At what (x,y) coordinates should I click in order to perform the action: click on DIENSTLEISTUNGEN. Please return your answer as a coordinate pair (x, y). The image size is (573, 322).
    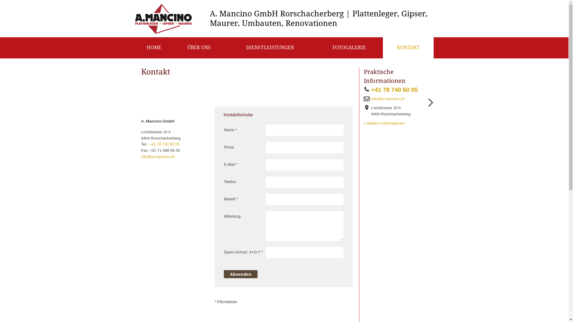
    Looking at the image, I should click on (270, 48).